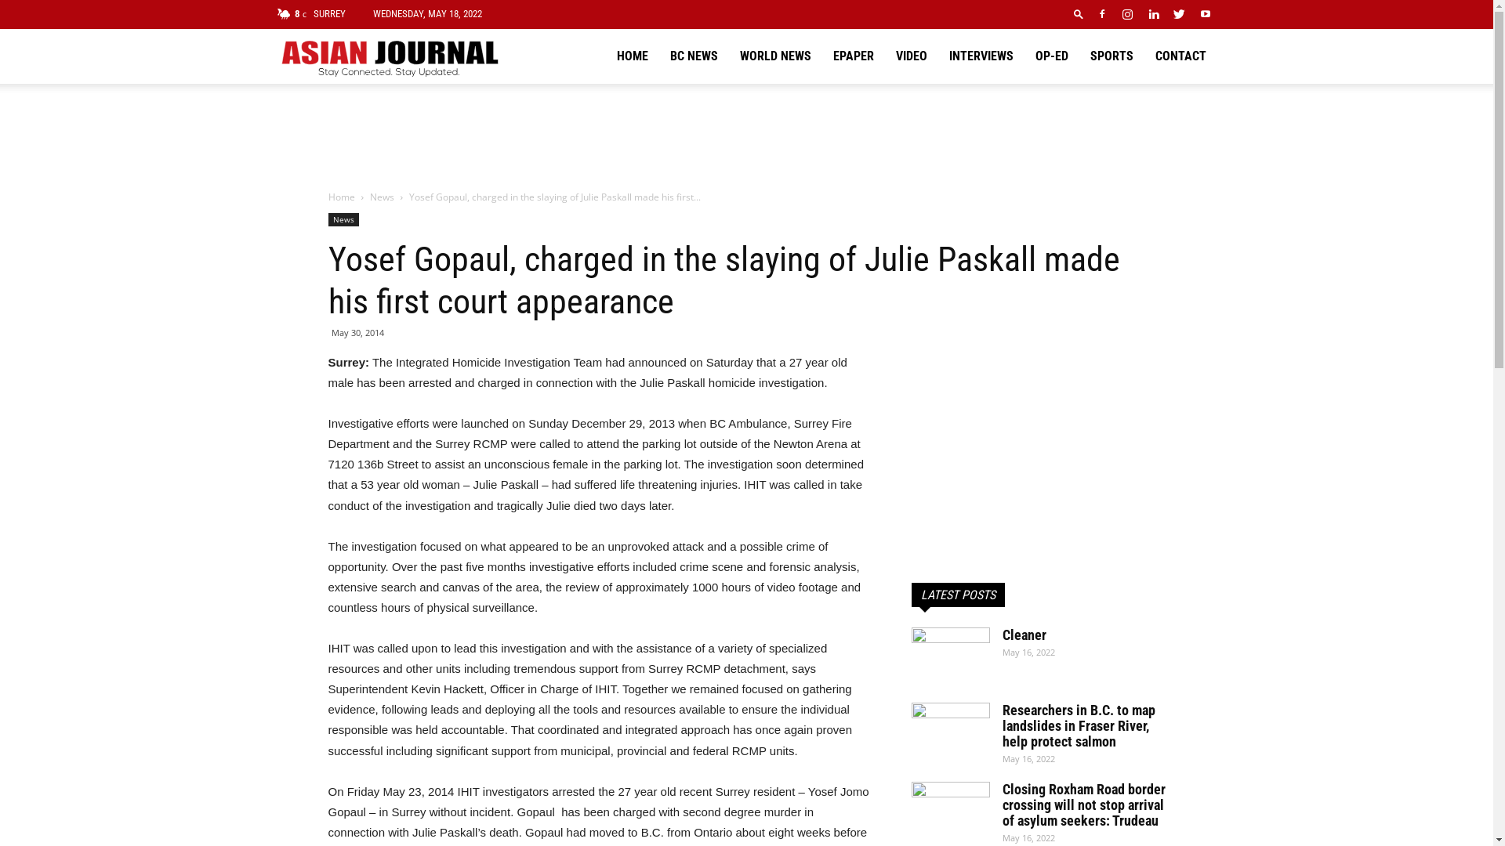 Image resolution: width=1505 pixels, height=846 pixels. I want to click on VIDEO, so click(911, 56).